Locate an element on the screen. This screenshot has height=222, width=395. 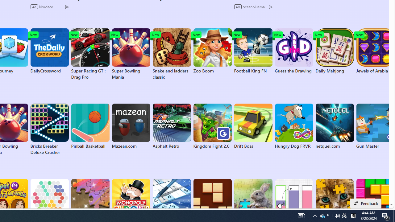
Drift Boss is located at coordinates (253, 126).